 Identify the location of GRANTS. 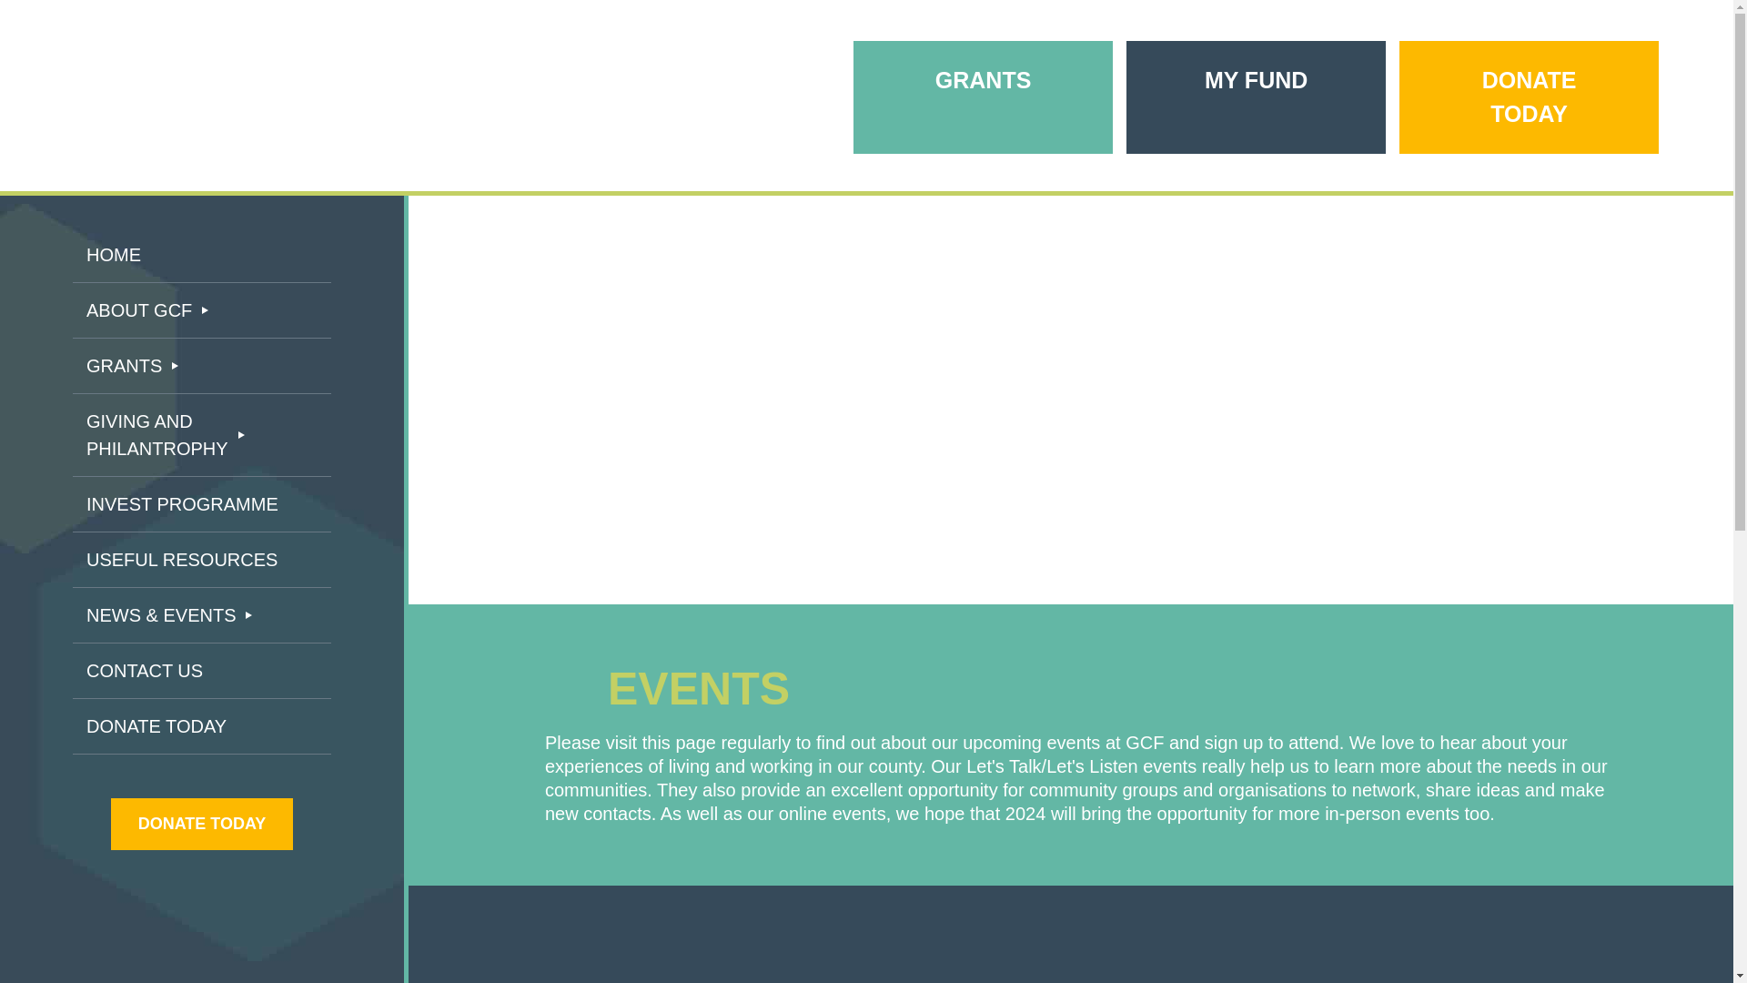
(983, 80).